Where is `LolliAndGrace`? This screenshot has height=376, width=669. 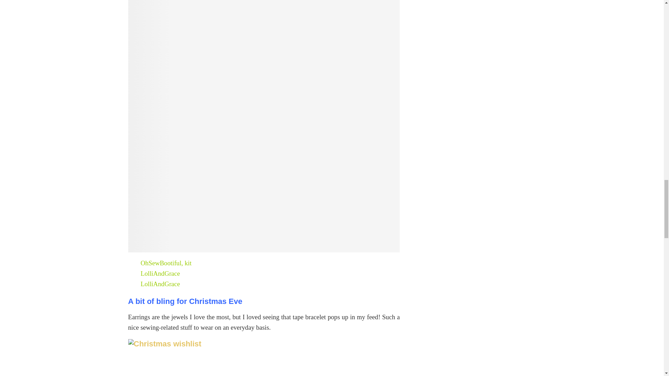 LolliAndGrace is located at coordinates (160, 284).